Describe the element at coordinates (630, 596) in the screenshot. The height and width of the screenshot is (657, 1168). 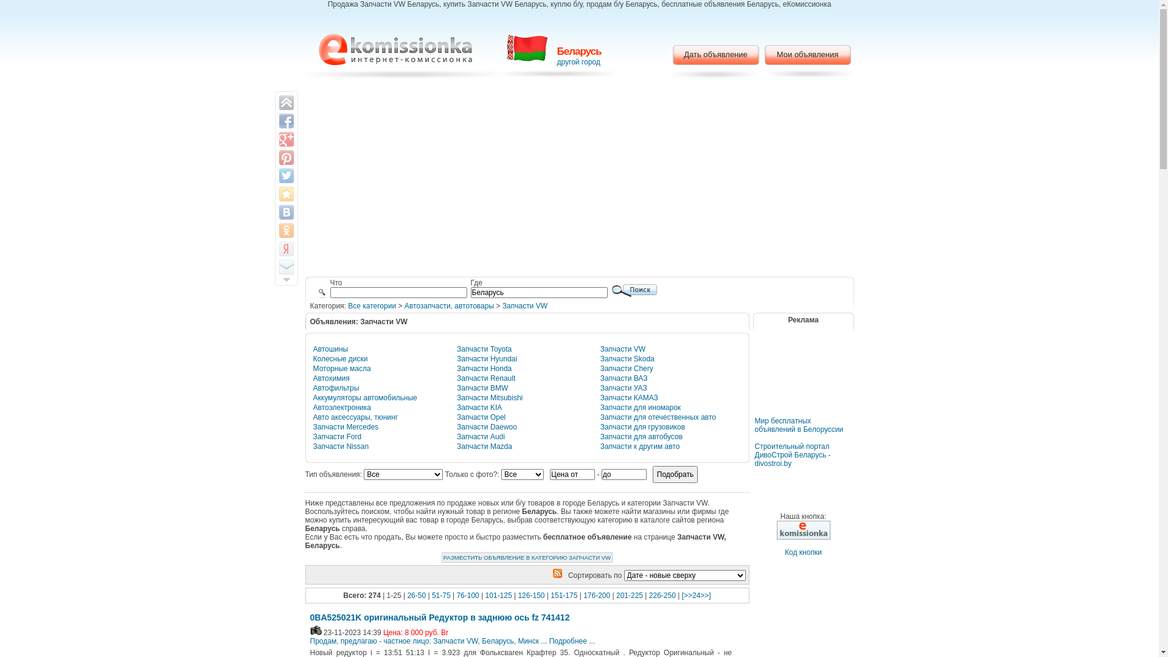
I see `201-225` at that location.